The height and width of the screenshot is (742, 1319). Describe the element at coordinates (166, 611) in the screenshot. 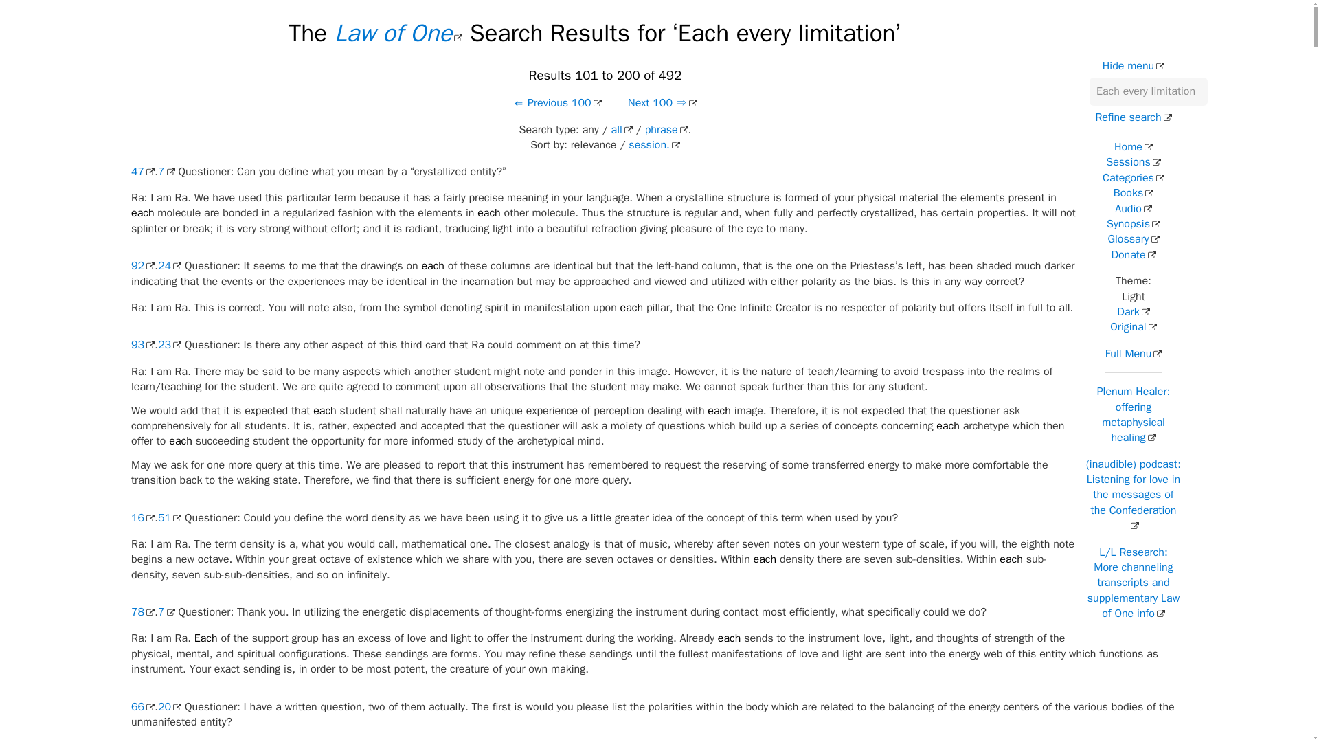

I see `7` at that location.